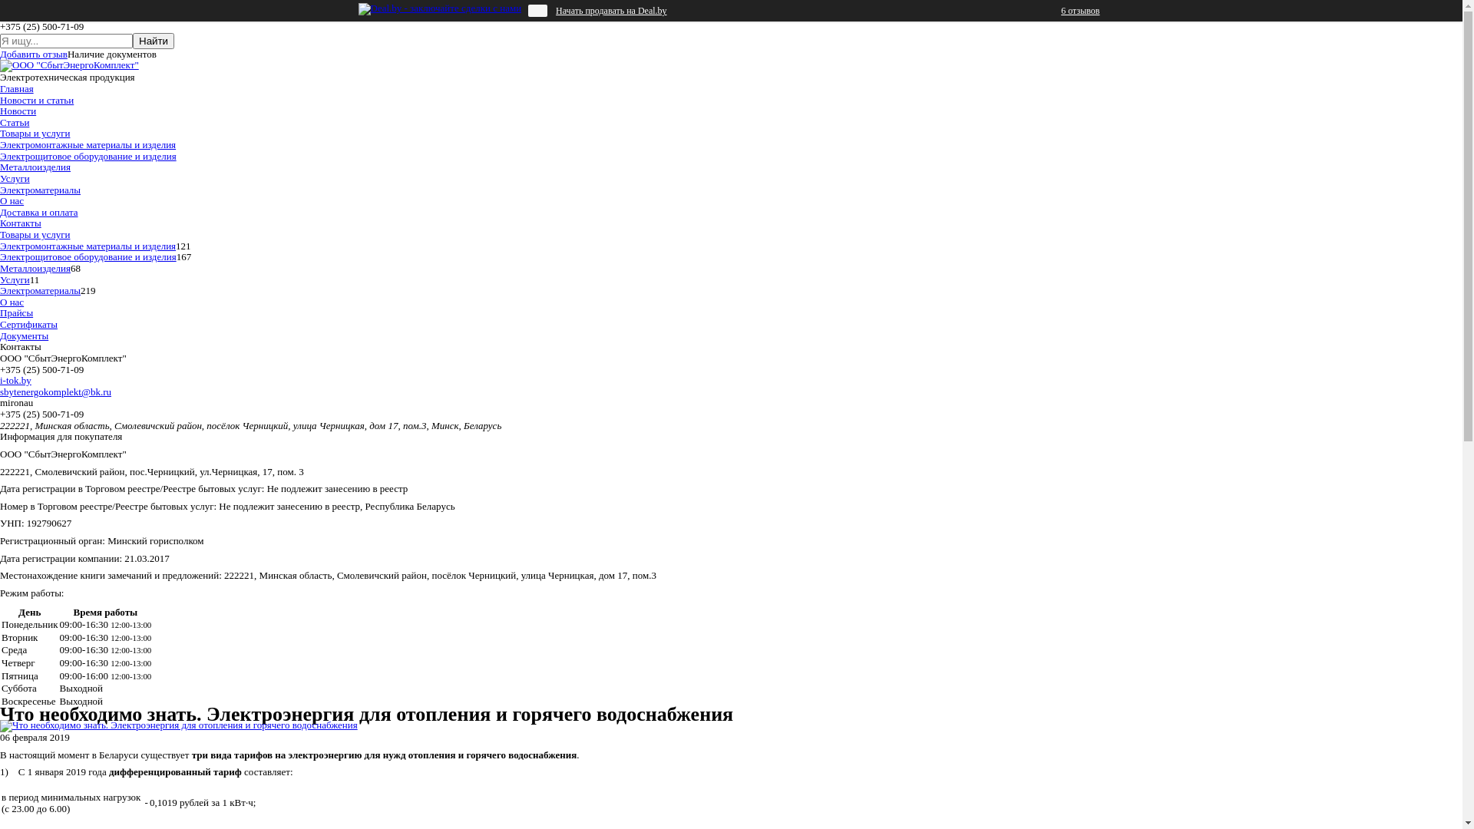  What do you see at coordinates (55, 391) in the screenshot?
I see `sbytenergokomplekt@bk.ru` at bounding box center [55, 391].